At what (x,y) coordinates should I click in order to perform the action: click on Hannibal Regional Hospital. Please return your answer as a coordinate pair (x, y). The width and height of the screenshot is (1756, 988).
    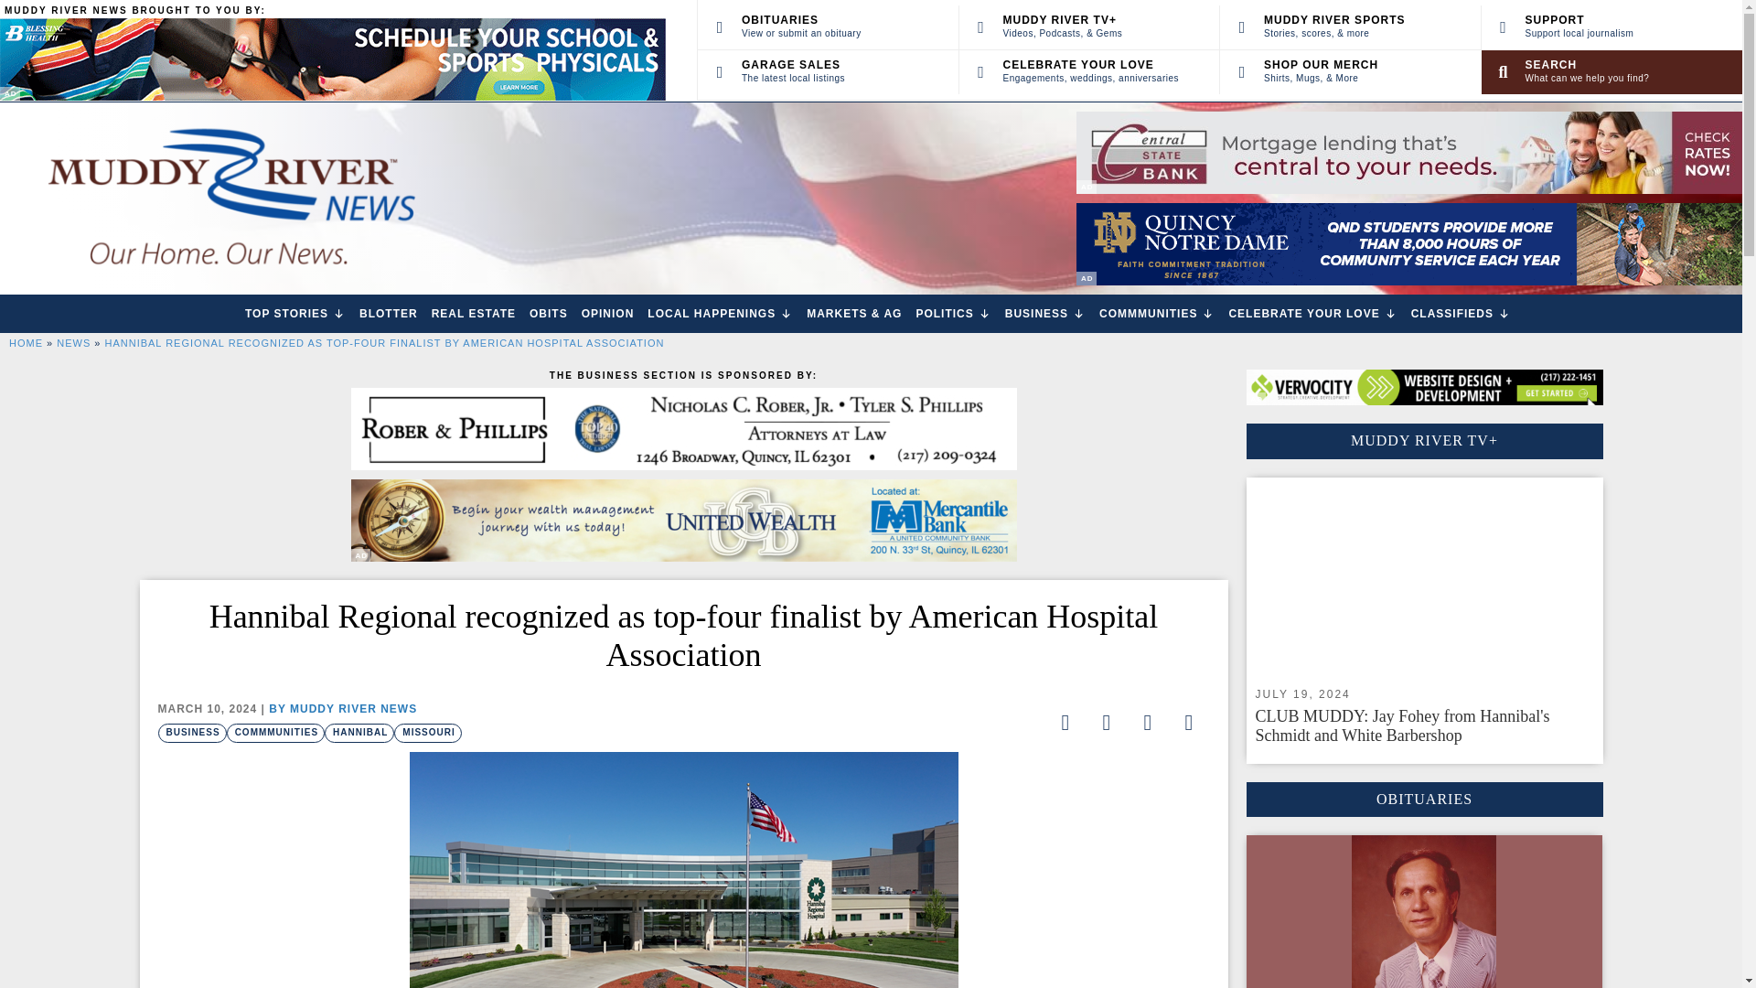
    Looking at the image, I should click on (684, 869).